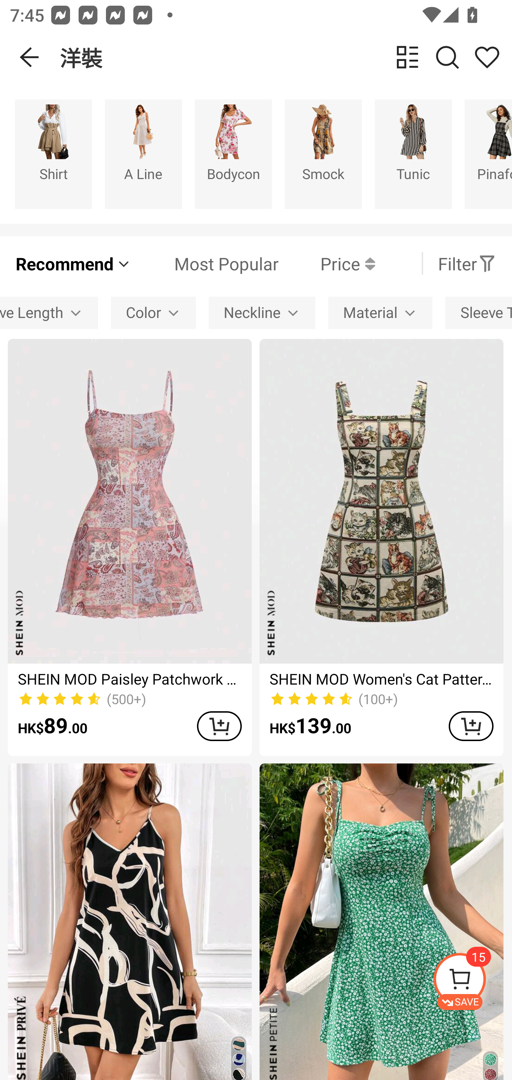  I want to click on ADD TO CART, so click(471, 726).